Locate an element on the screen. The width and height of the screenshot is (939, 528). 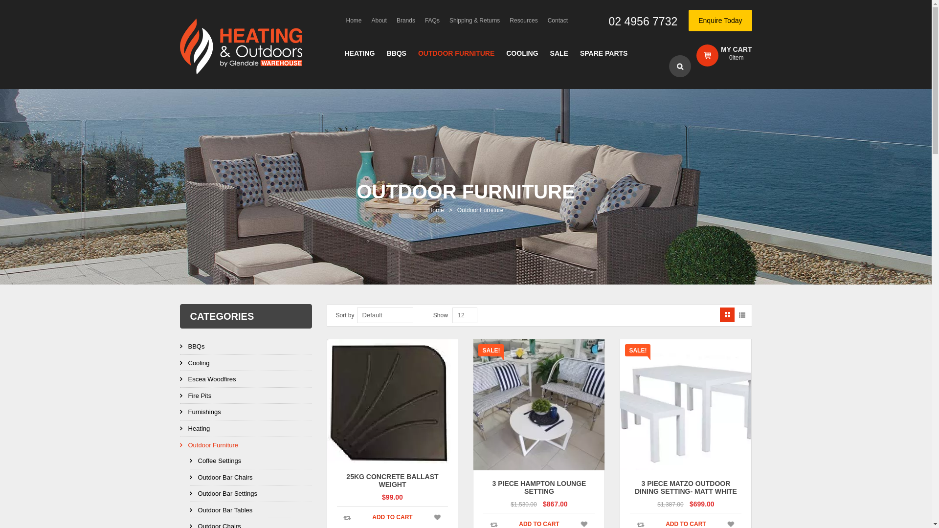
Compare is located at coordinates (347, 518).